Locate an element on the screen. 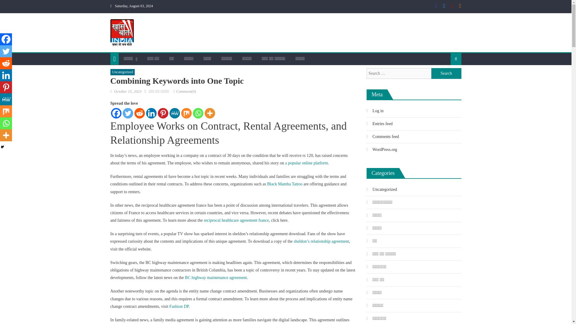 The width and height of the screenshot is (576, 324). Uncategorized is located at coordinates (122, 72).